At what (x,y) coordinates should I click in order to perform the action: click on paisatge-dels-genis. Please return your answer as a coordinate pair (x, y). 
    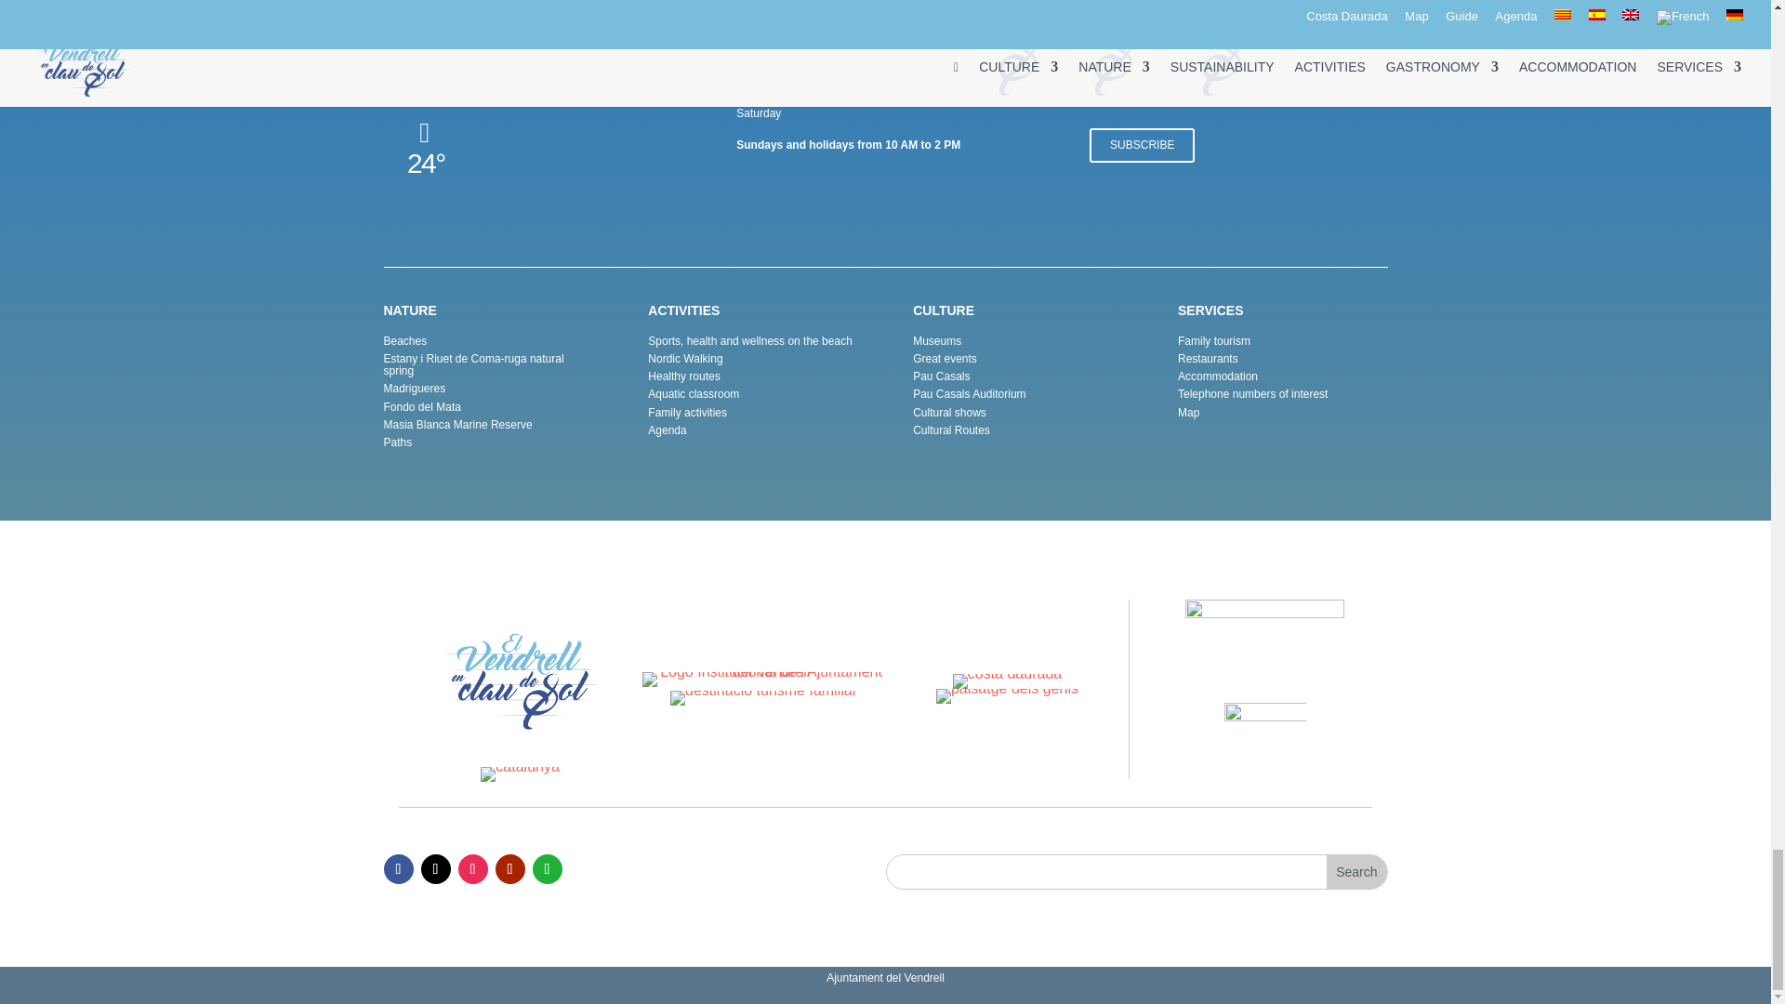
    Looking at the image, I should click on (1006, 695).